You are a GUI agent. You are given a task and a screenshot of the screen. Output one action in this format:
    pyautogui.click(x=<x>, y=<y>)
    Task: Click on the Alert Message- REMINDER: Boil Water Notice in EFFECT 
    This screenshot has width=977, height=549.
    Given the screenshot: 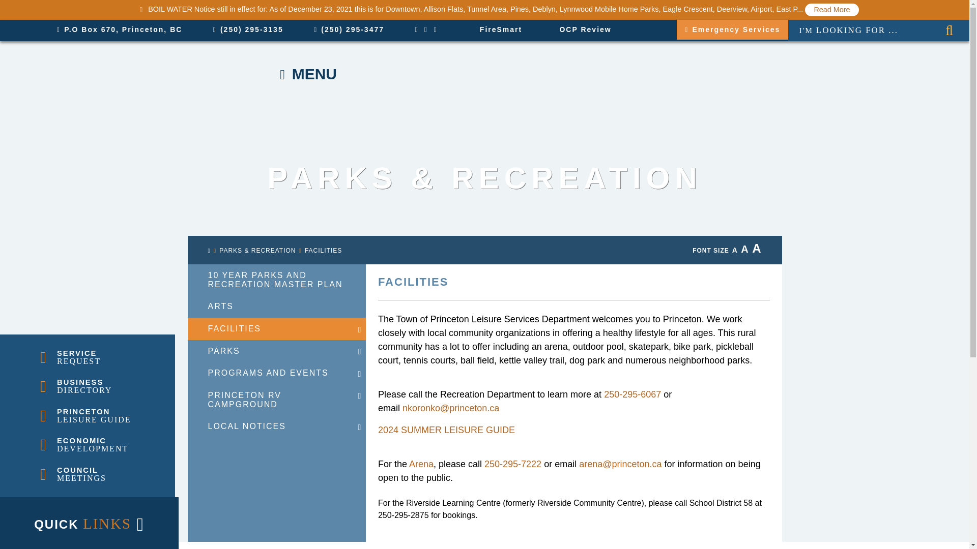 What is the action you would take?
    pyautogui.click(x=831, y=9)
    